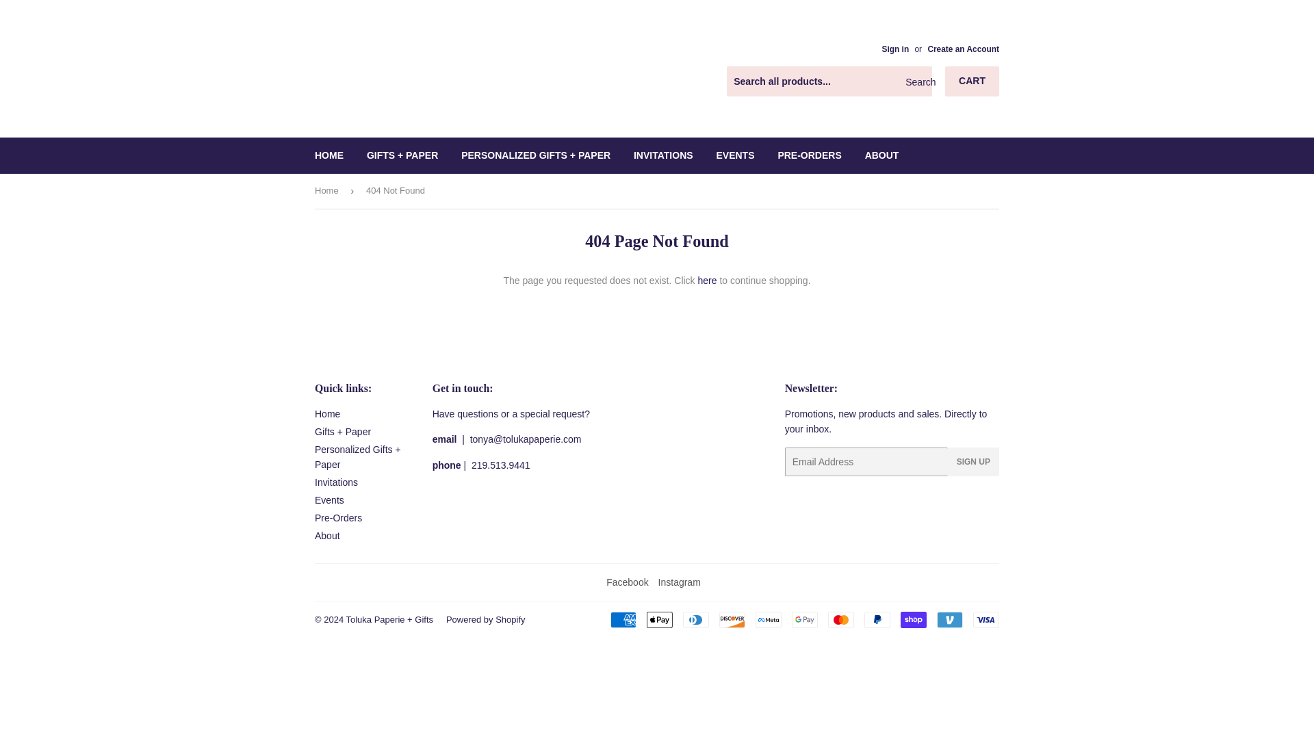 This screenshot has height=739, width=1314. I want to click on PayPal, so click(877, 620).